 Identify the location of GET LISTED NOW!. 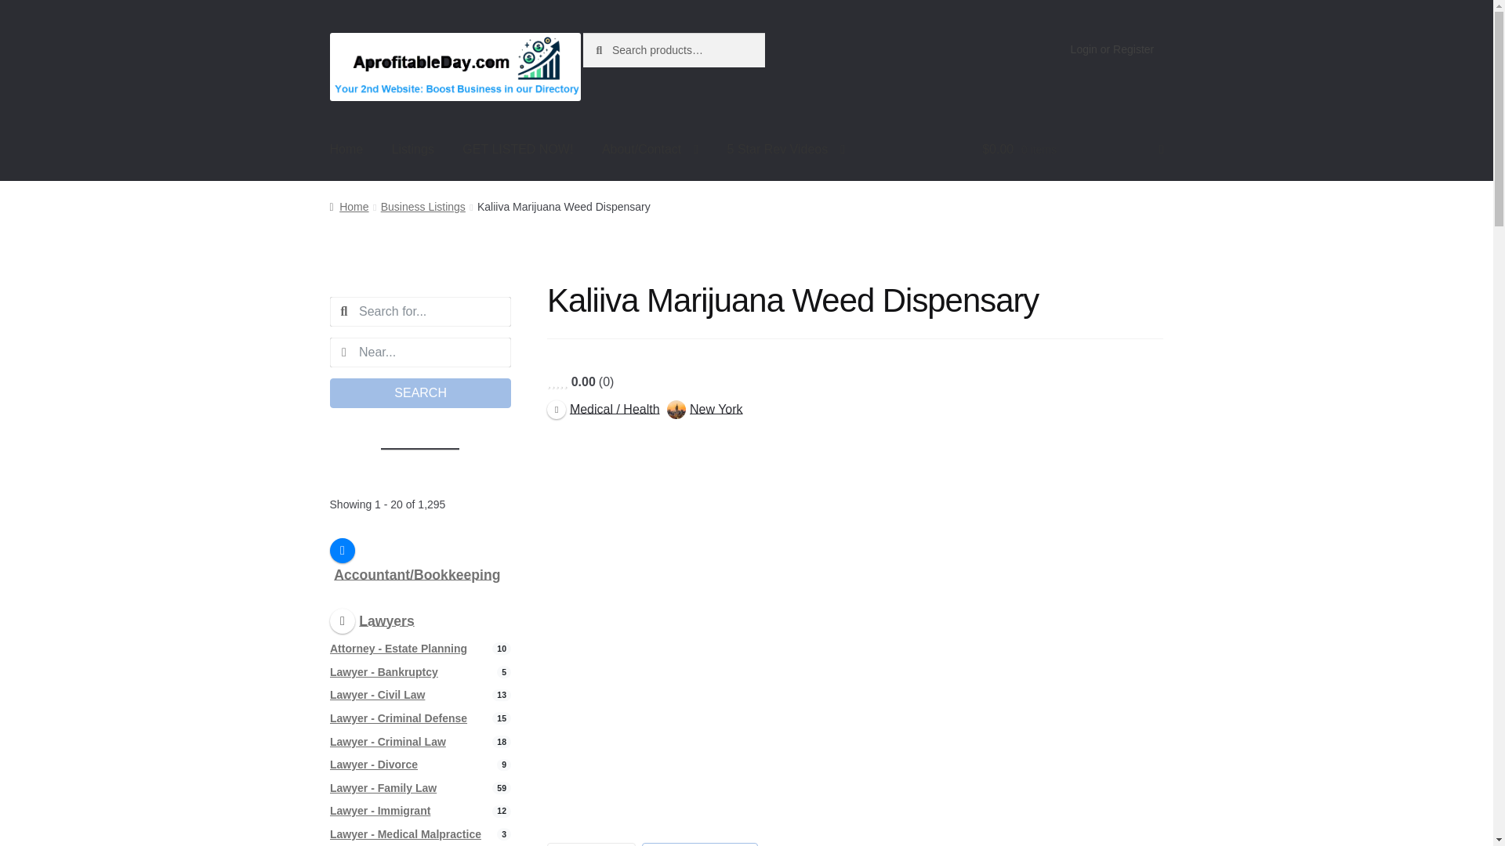
(517, 150).